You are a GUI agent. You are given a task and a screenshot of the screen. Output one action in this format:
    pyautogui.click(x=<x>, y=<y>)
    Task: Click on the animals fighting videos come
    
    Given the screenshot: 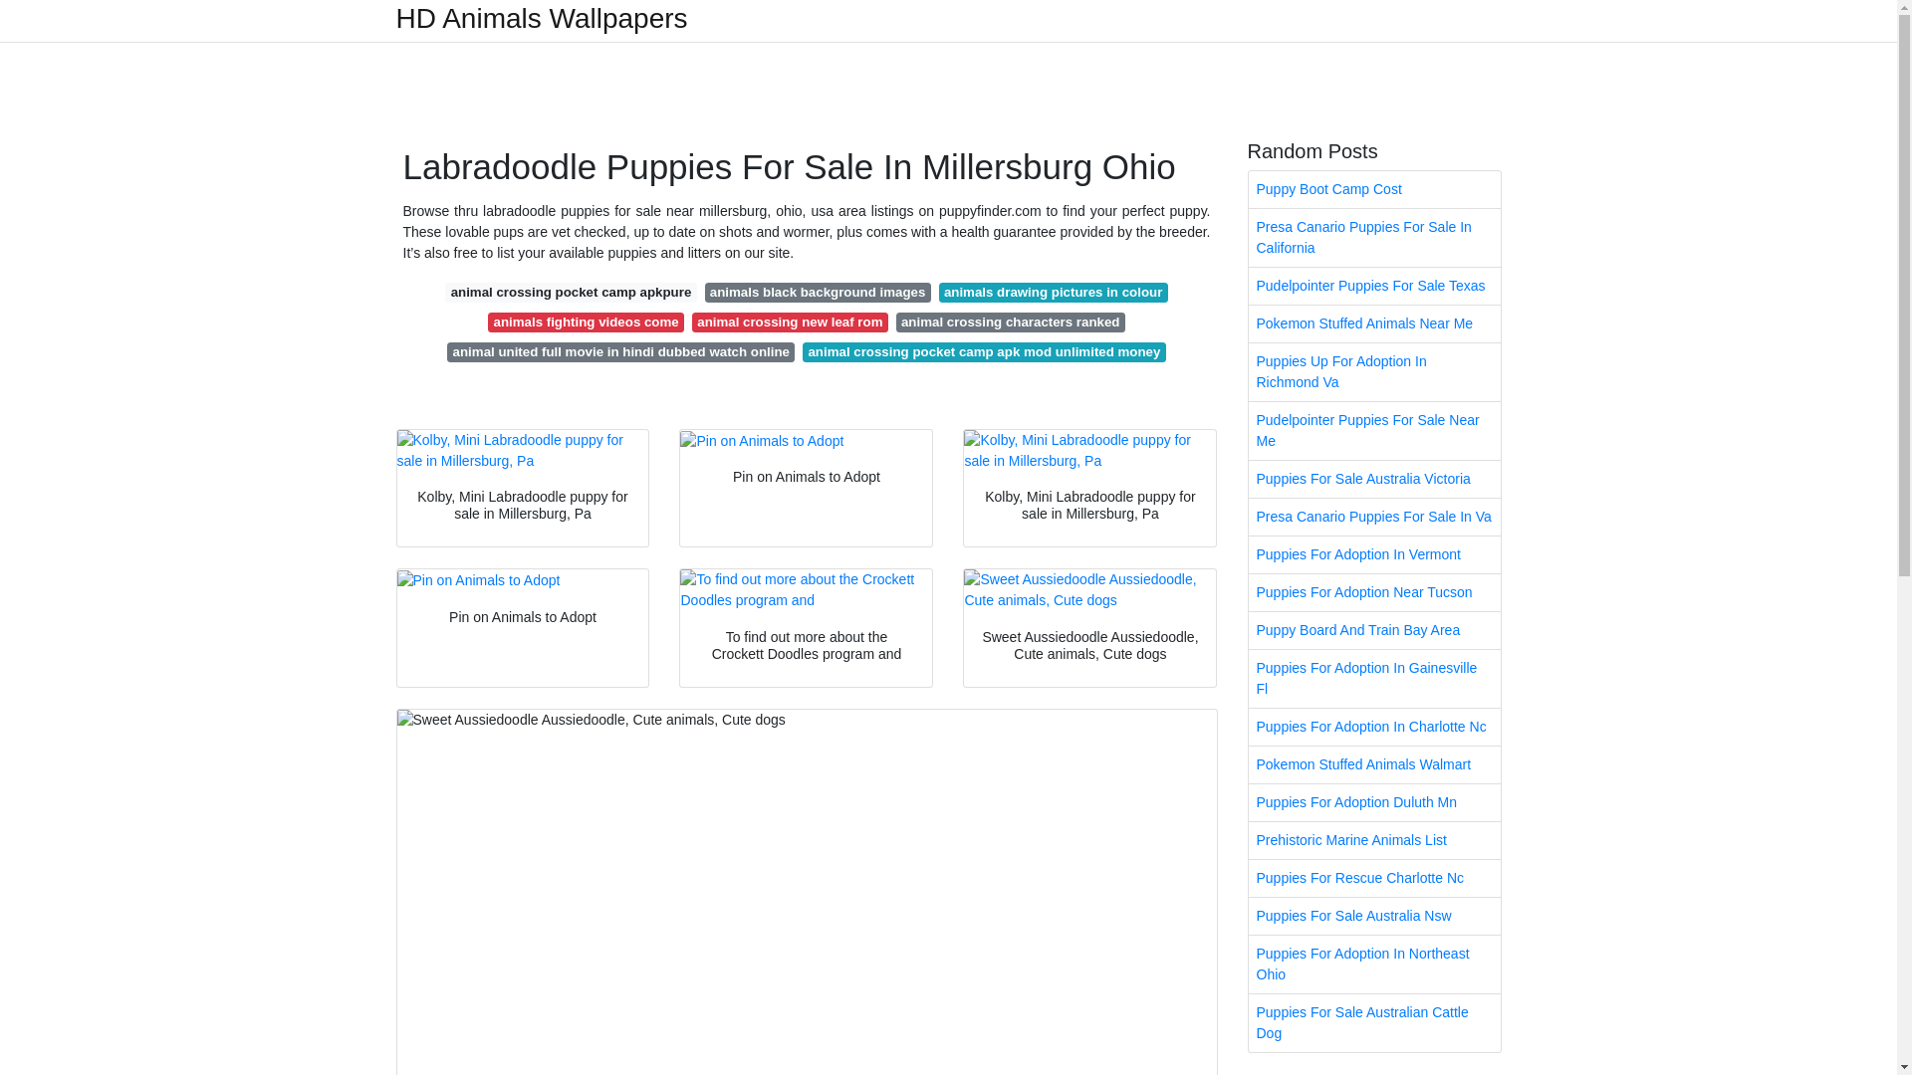 What is the action you would take?
    pyautogui.click(x=586, y=322)
    